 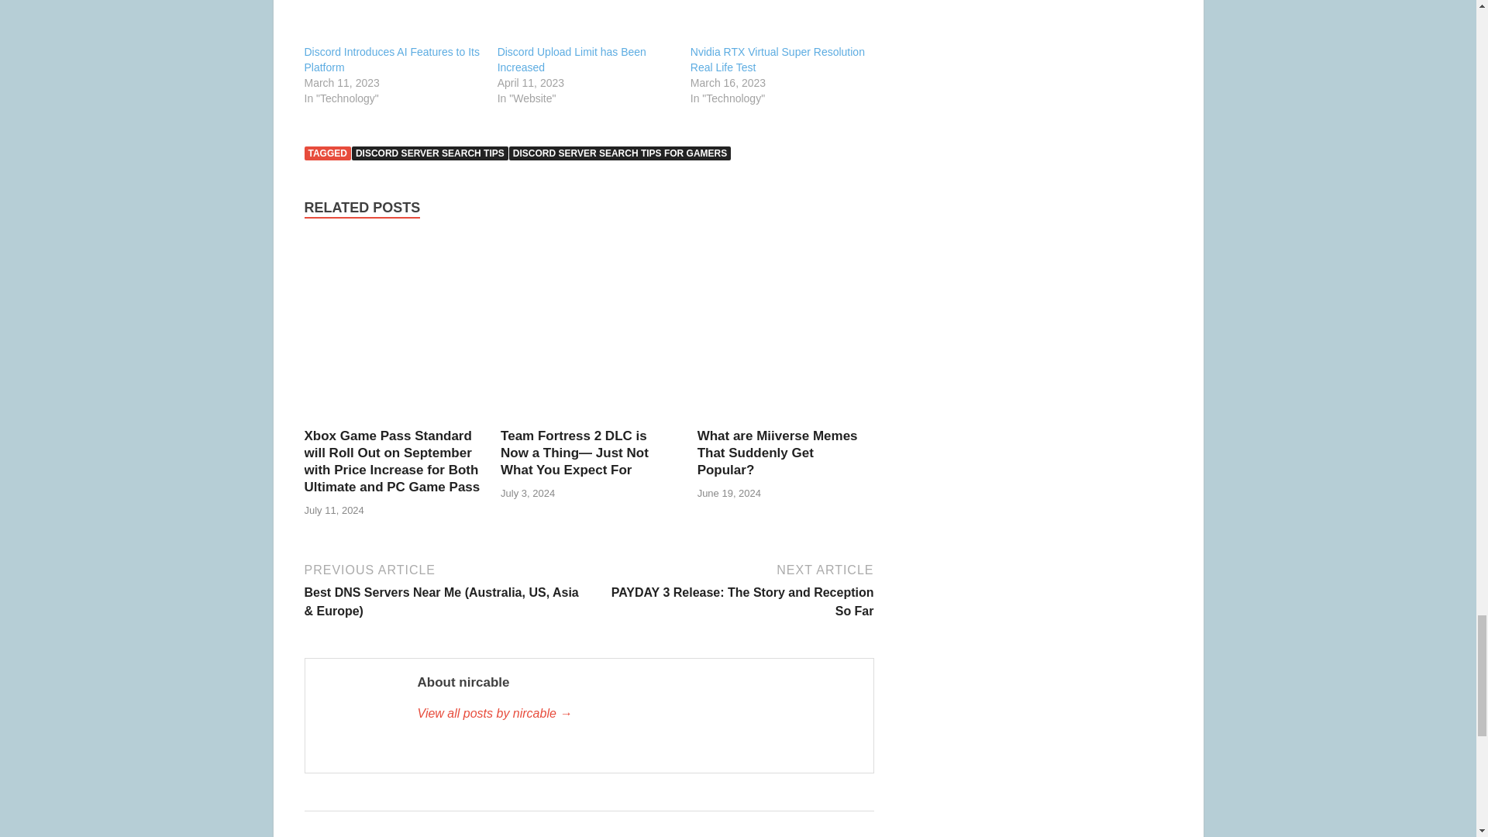 I want to click on What are Miiverse Memes That Suddenly Get Popular?, so click(x=786, y=418).